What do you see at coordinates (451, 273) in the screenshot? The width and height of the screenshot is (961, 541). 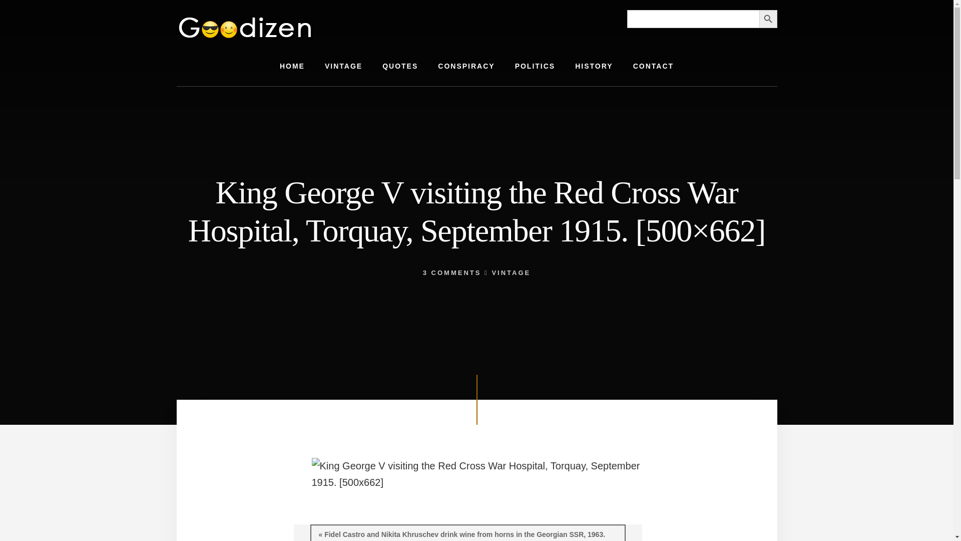 I see `3 COMMENTS` at bounding box center [451, 273].